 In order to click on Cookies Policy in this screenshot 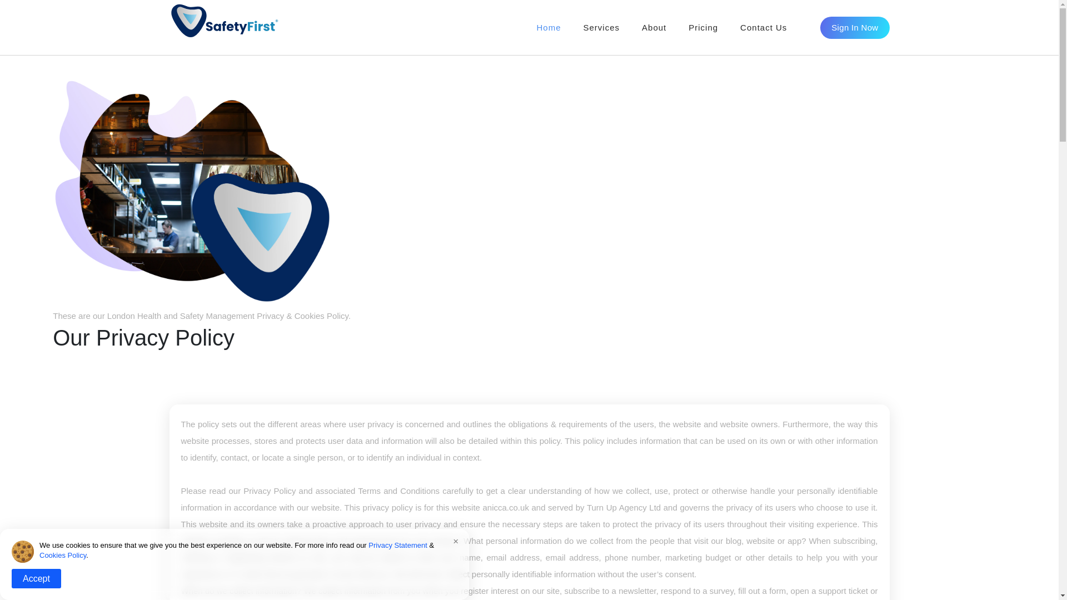, I will do `click(63, 555)`.